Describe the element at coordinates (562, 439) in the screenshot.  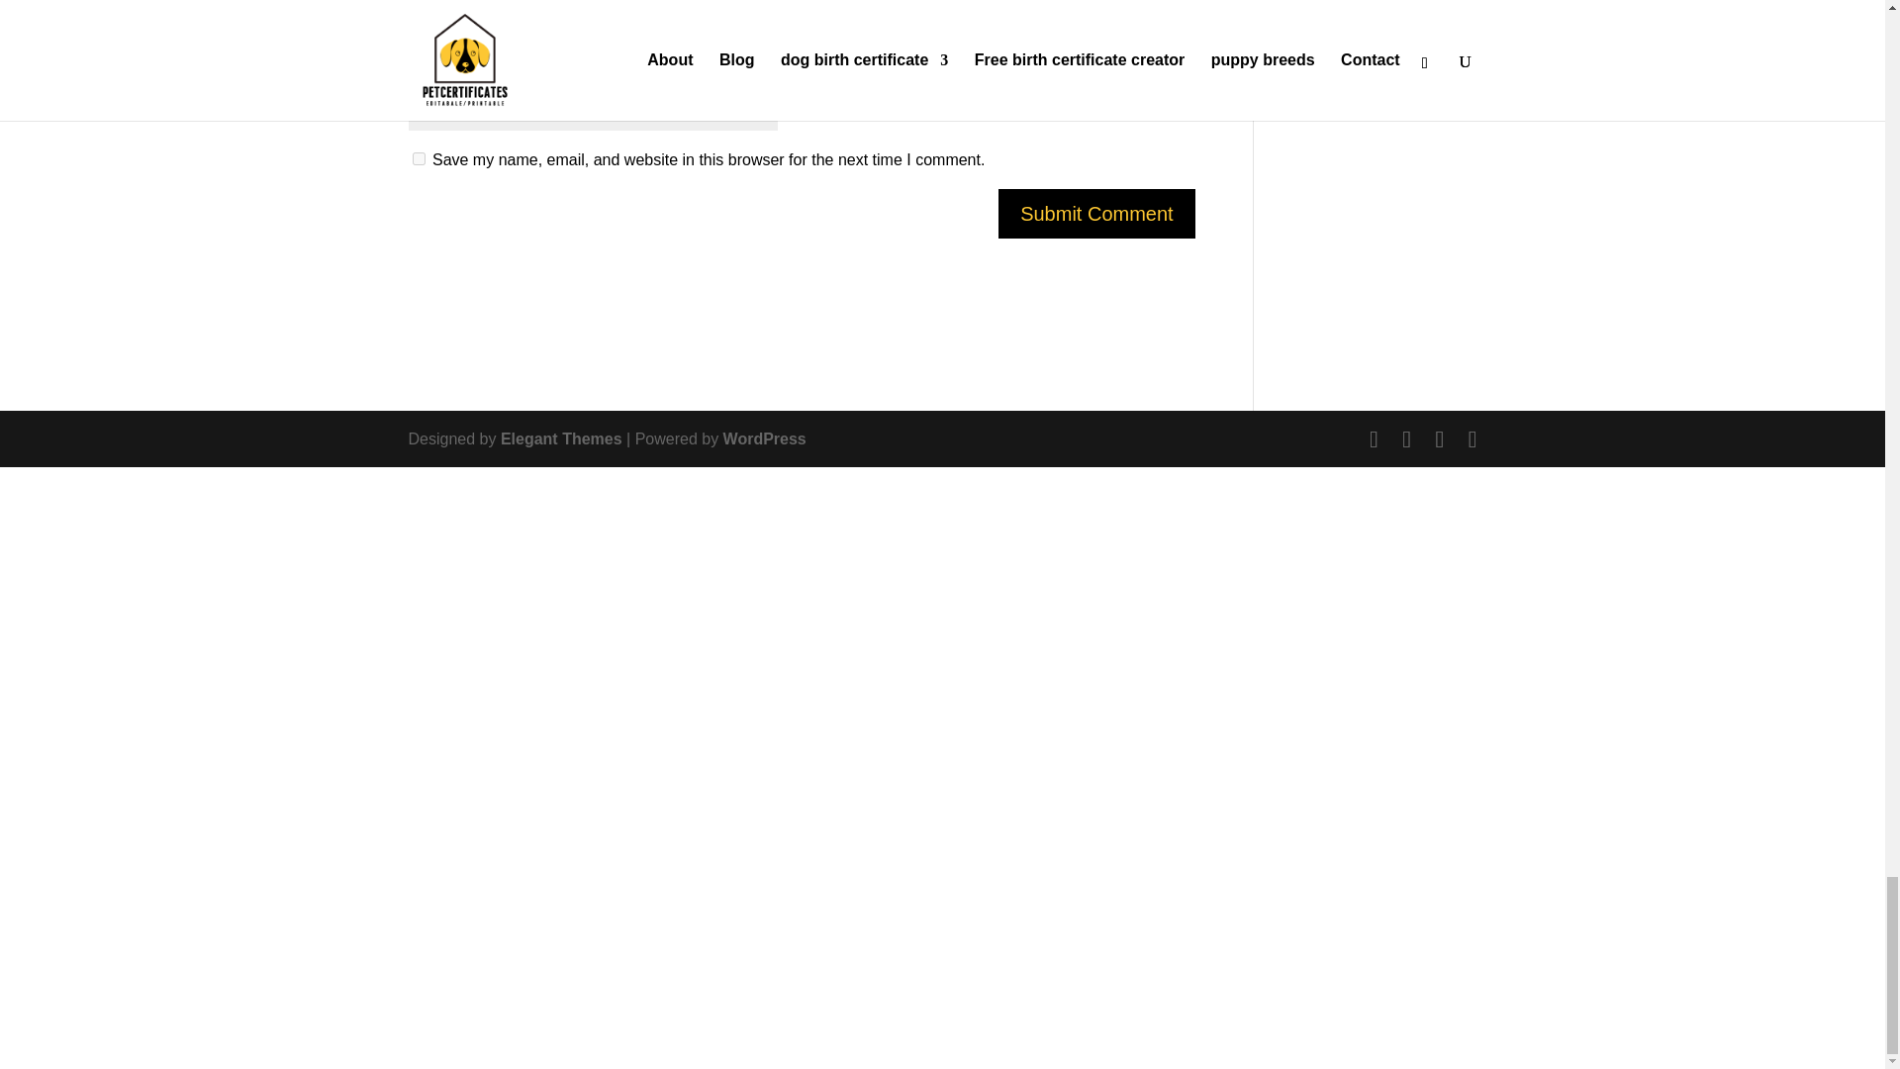
I see `Elegant Themes` at that location.